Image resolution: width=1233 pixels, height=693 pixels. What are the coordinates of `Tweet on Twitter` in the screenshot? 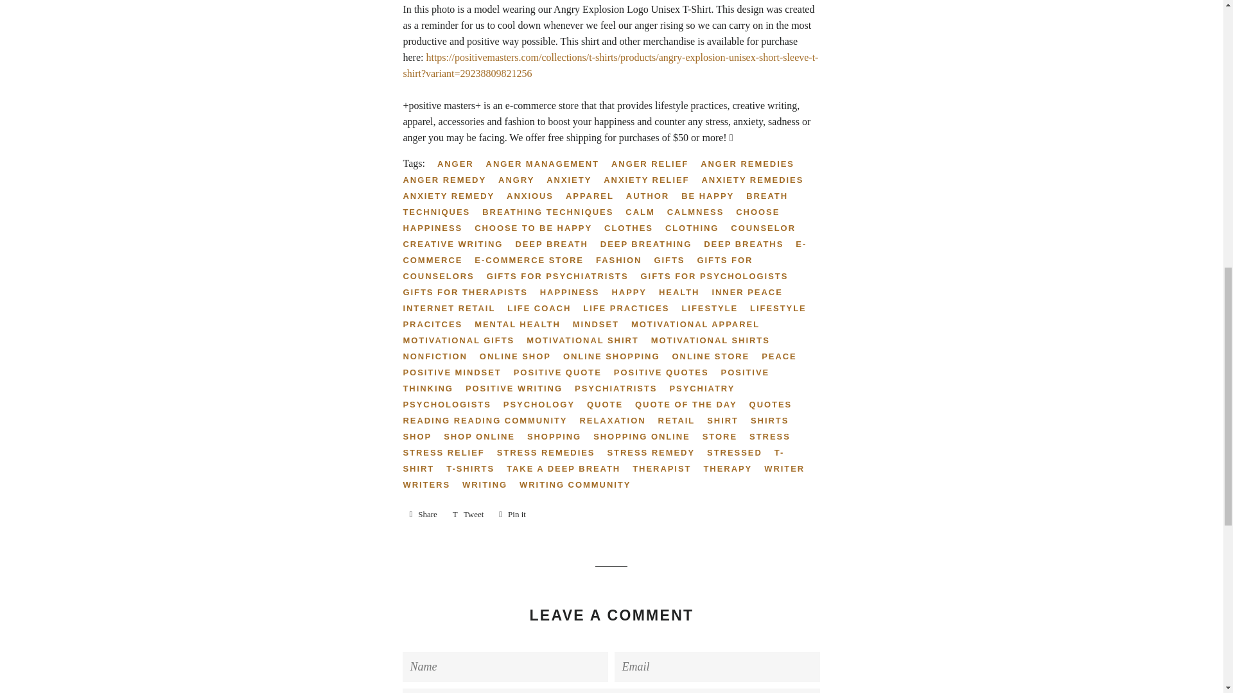 It's located at (469, 515).